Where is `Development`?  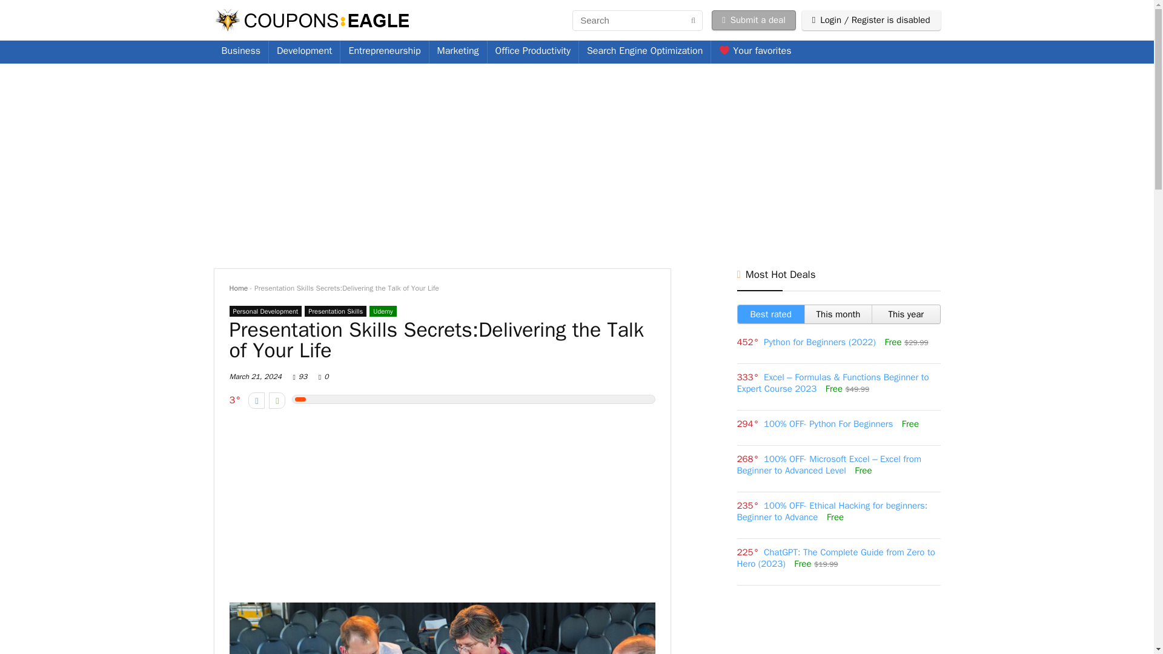
Development is located at coordinates (304, 51).